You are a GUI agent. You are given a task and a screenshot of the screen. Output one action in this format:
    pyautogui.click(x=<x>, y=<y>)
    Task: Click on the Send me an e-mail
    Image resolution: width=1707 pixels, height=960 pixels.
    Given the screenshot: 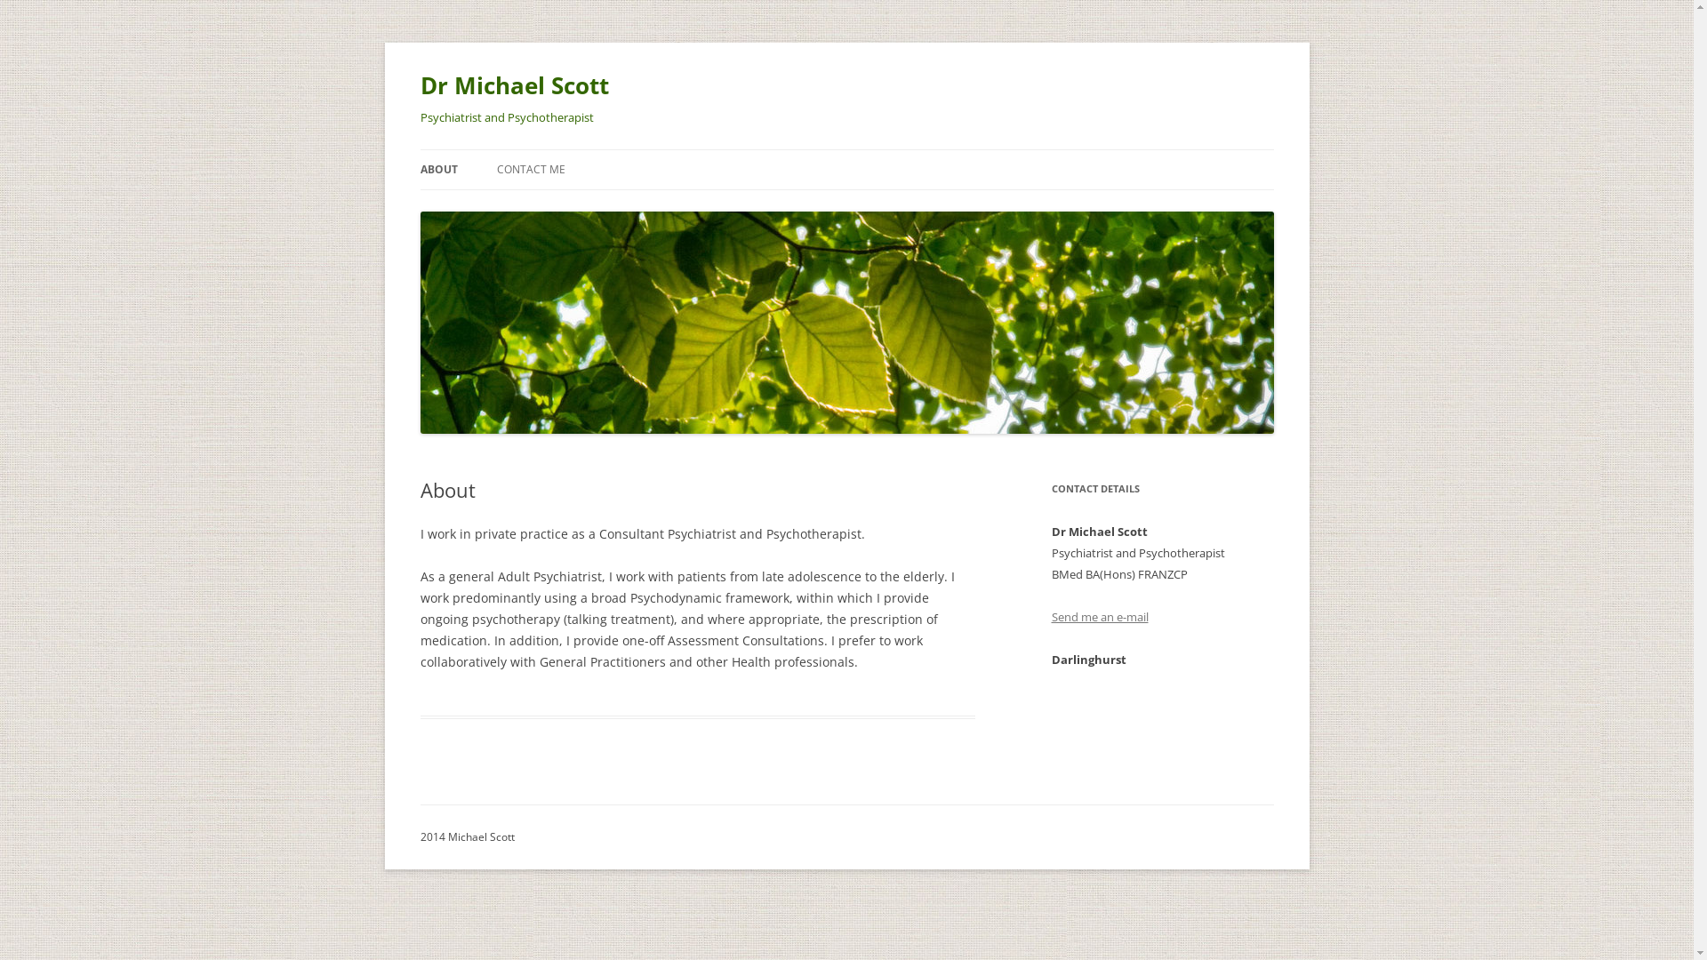 What is the action you would take?
    pyautogui.click(x=1099, y=617)
    